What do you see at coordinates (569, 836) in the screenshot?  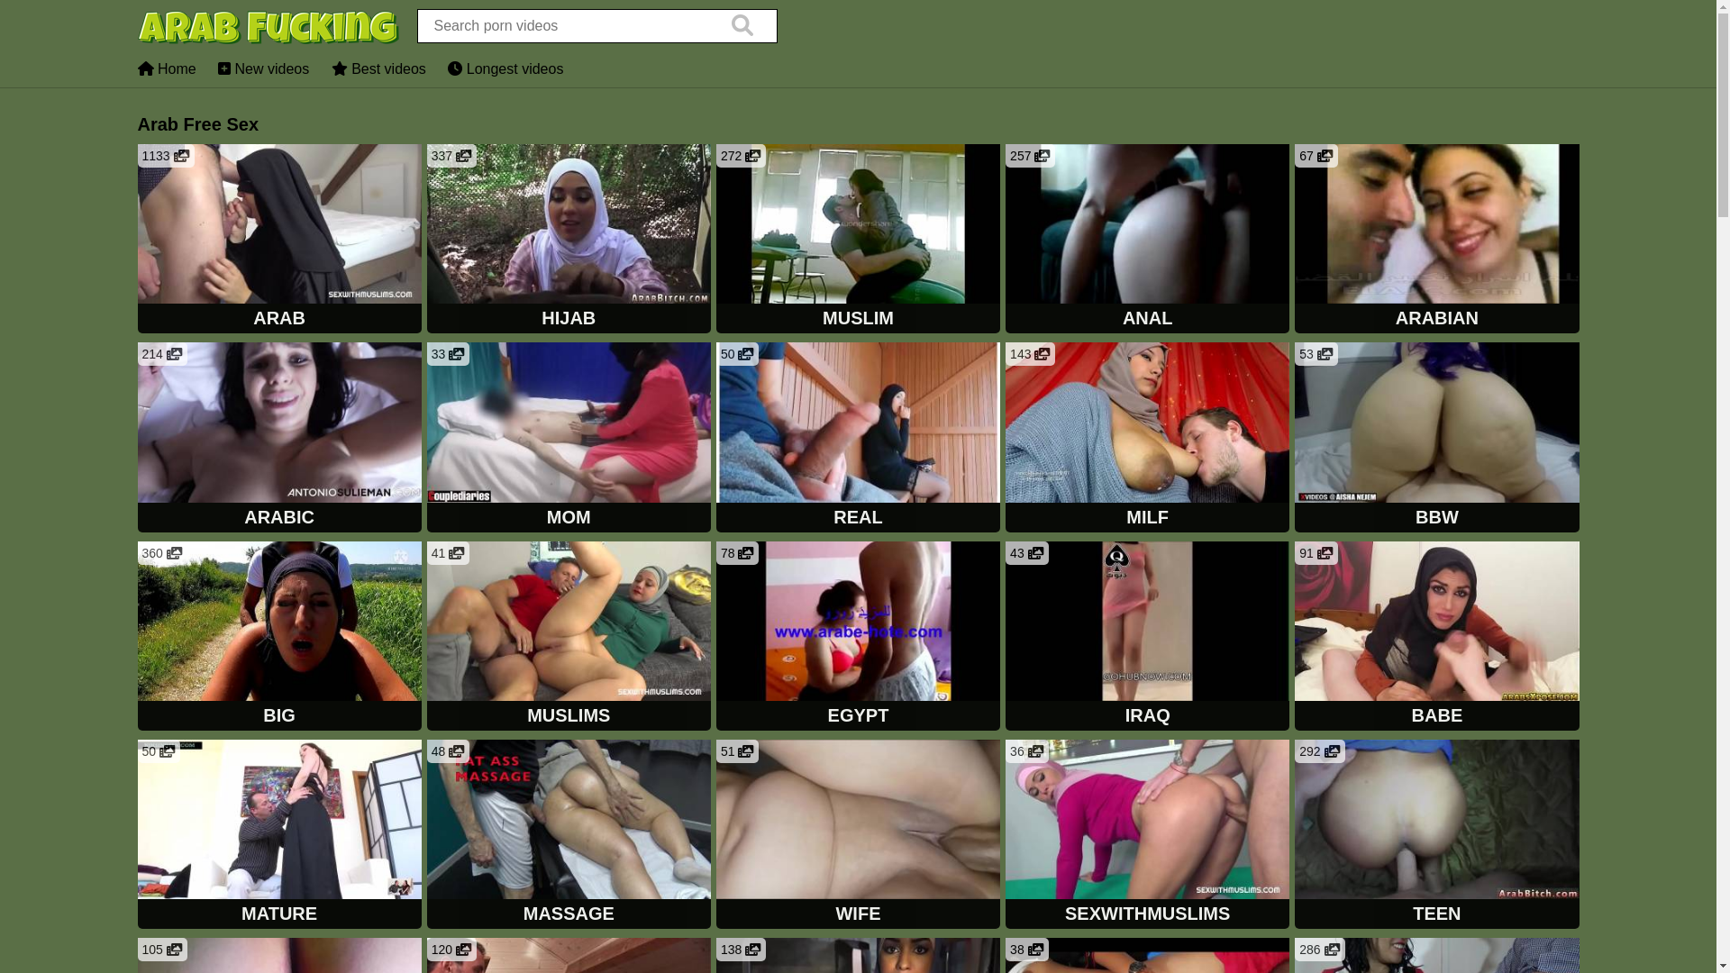 I see `48
MASSAGE` at bounding box center [569, 836].